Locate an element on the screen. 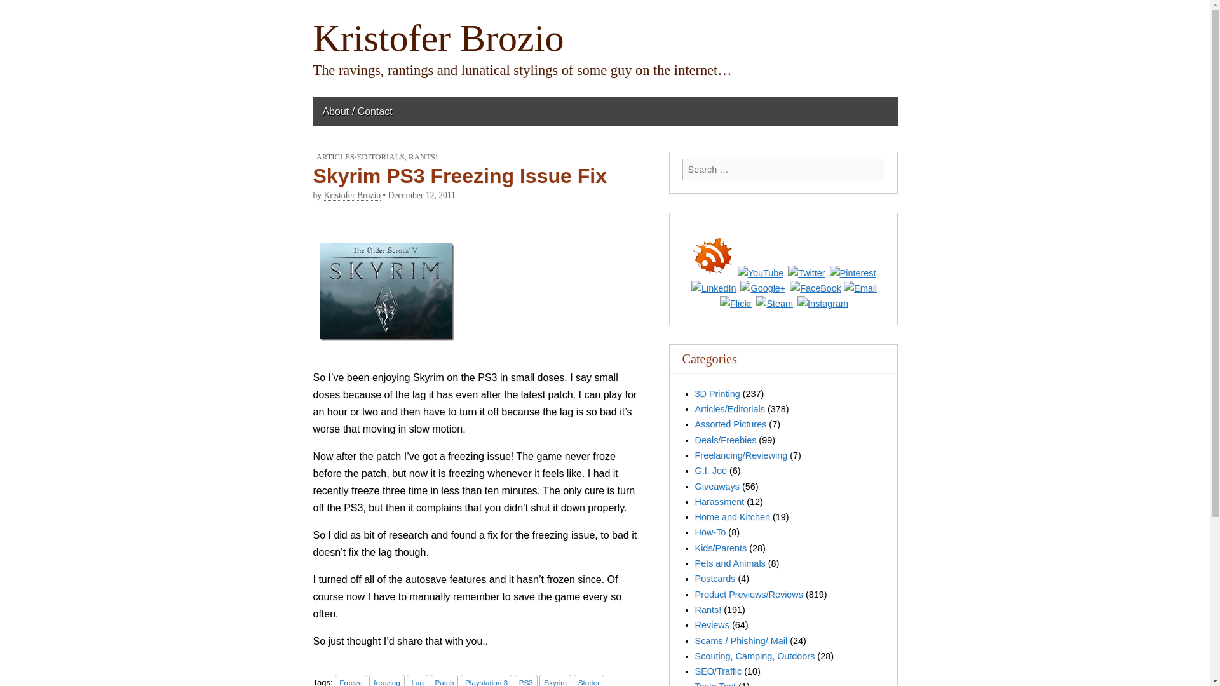 This screenshot has height=686, width=1220. Stutter is located at coordinates (588, 680).